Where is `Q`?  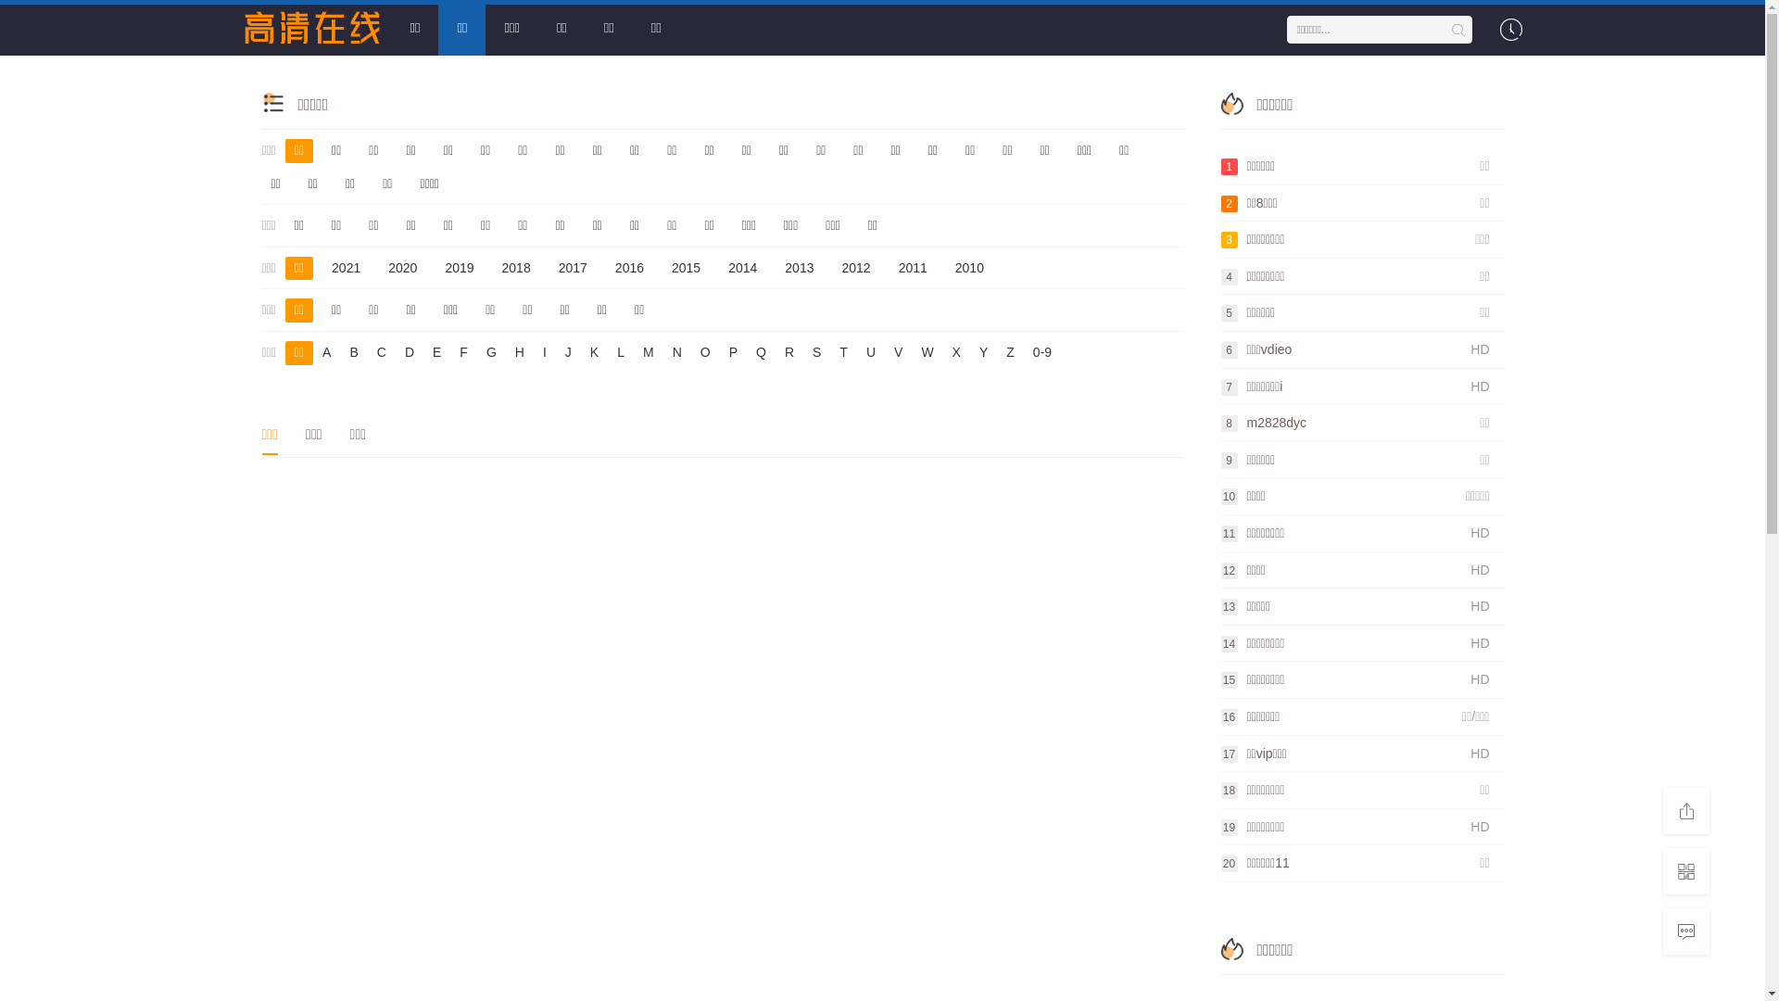 Q is located at coordinates (762, 353).